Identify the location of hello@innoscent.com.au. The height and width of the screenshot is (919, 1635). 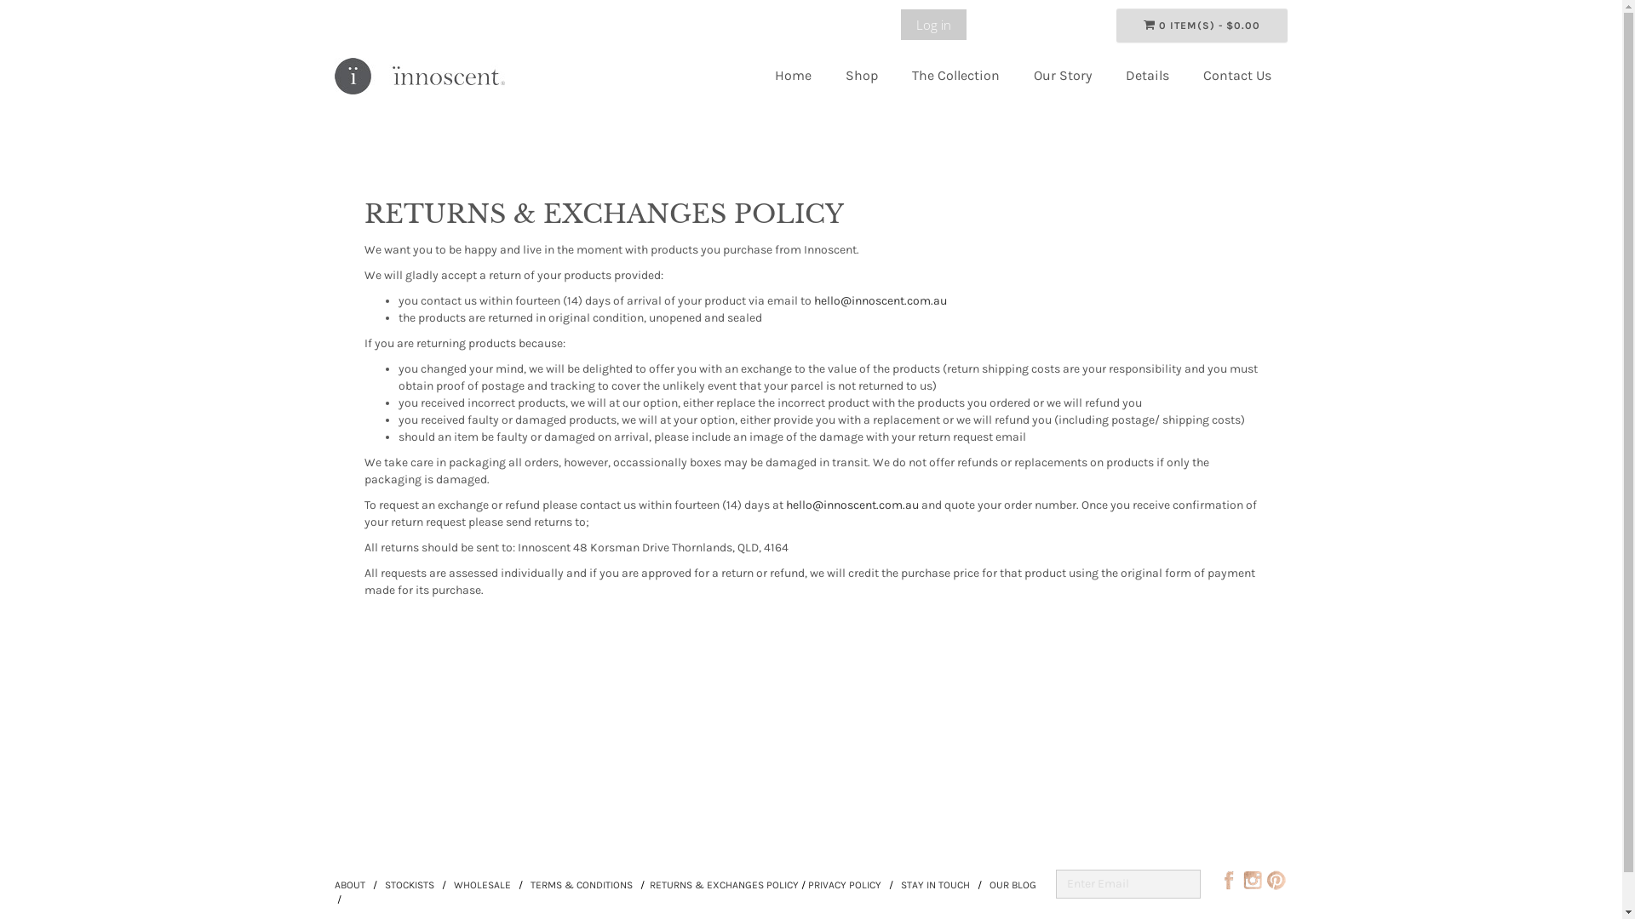
(881, 301).